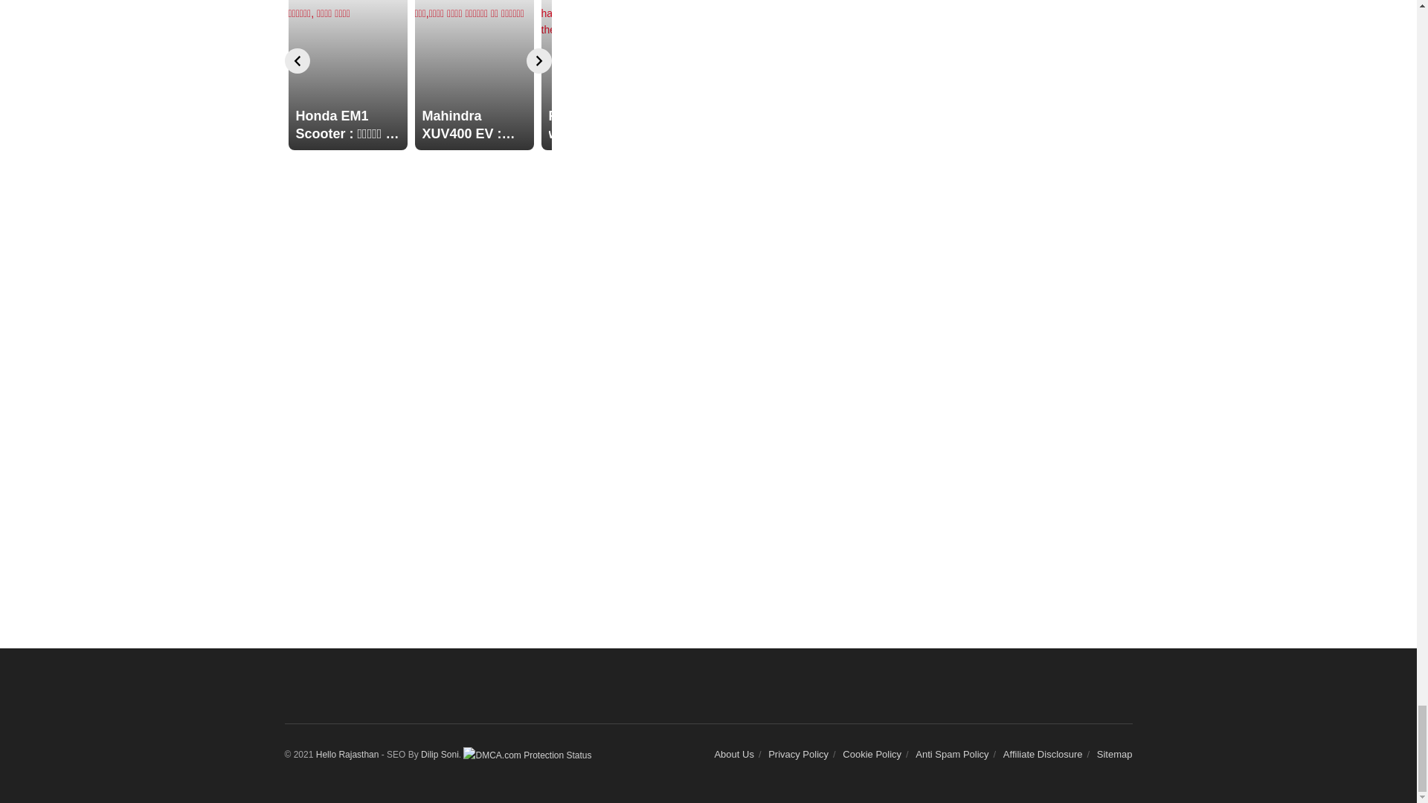 The width and height of the screenshot is (1428, 803). I want to click on Dilip Soni, so click(438, 754).